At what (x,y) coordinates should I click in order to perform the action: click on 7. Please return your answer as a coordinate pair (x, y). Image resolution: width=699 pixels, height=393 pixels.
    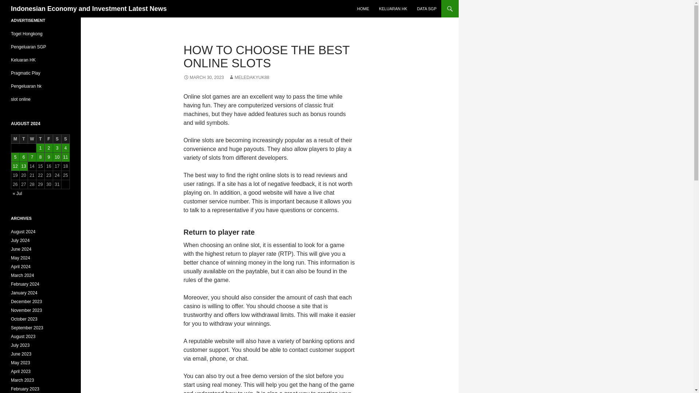
    Looking at the image, I should click on (32, 157).